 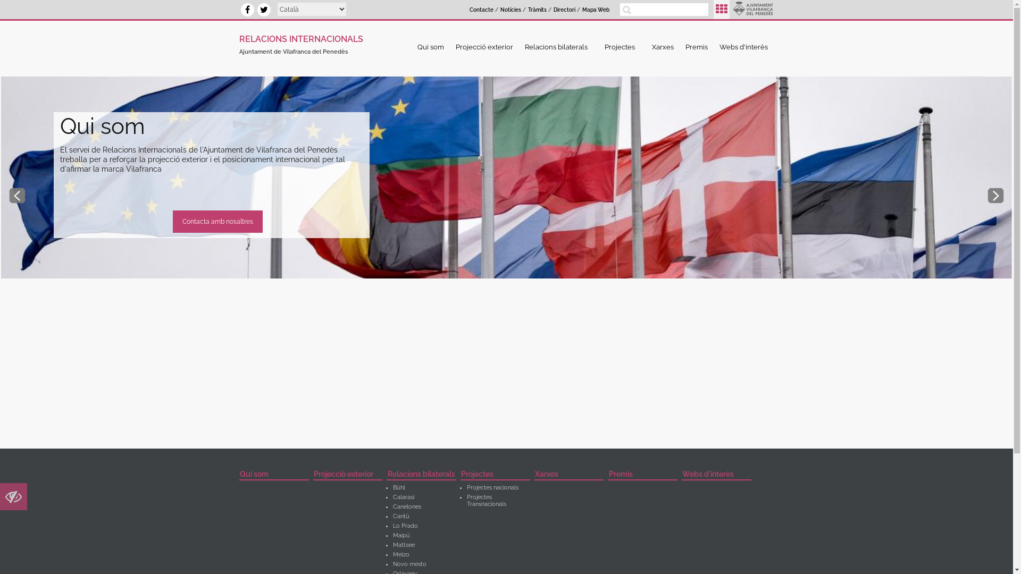 I want to click on Relacions bilaterals, so click(x=421, y=475).